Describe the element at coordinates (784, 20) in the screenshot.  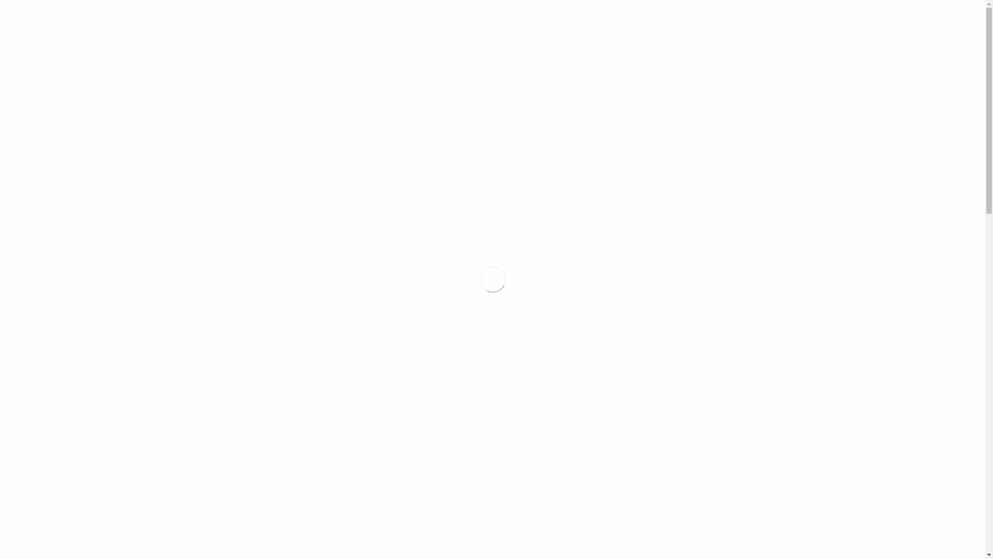
I see `SERVICES` at that location.